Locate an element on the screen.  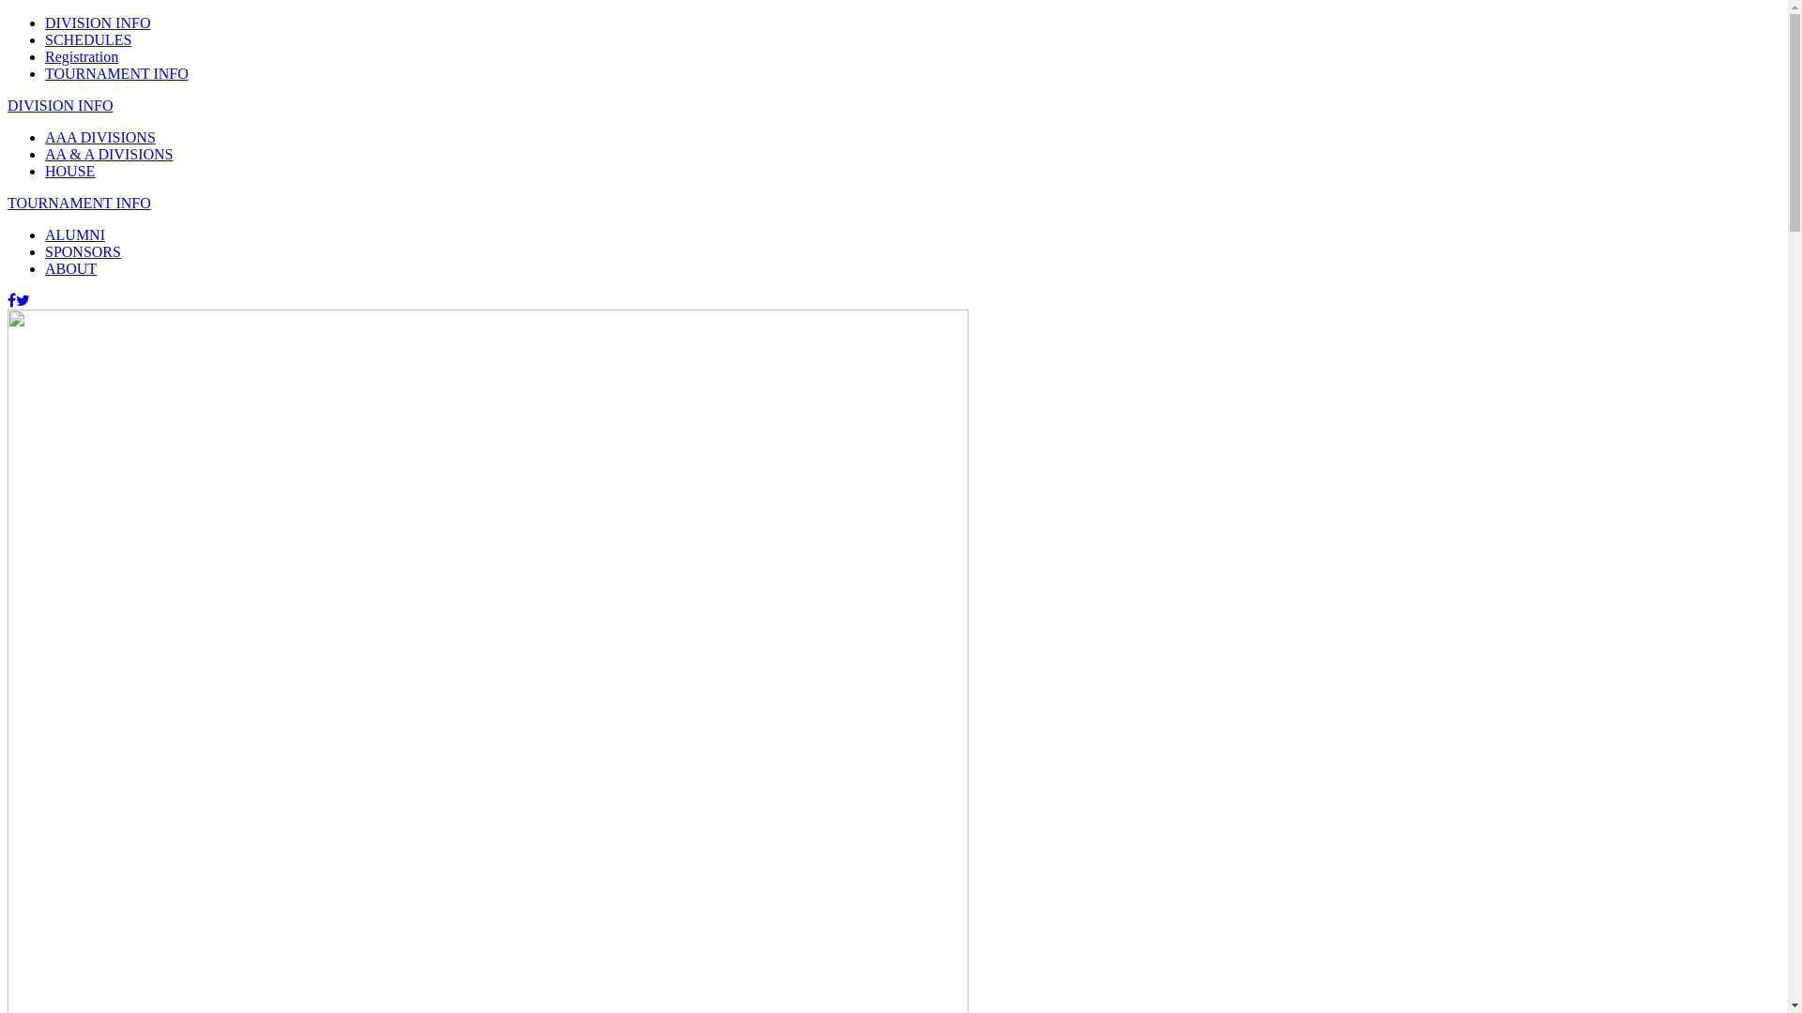
AAA DIVISIONS is located at coordinates (100, 137).